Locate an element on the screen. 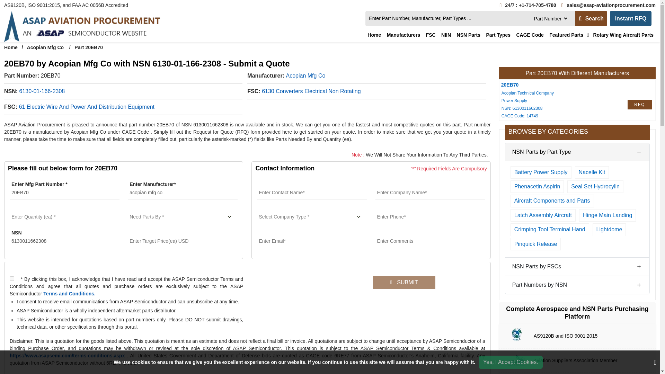  NIIN is located at coordinates (446, 35).